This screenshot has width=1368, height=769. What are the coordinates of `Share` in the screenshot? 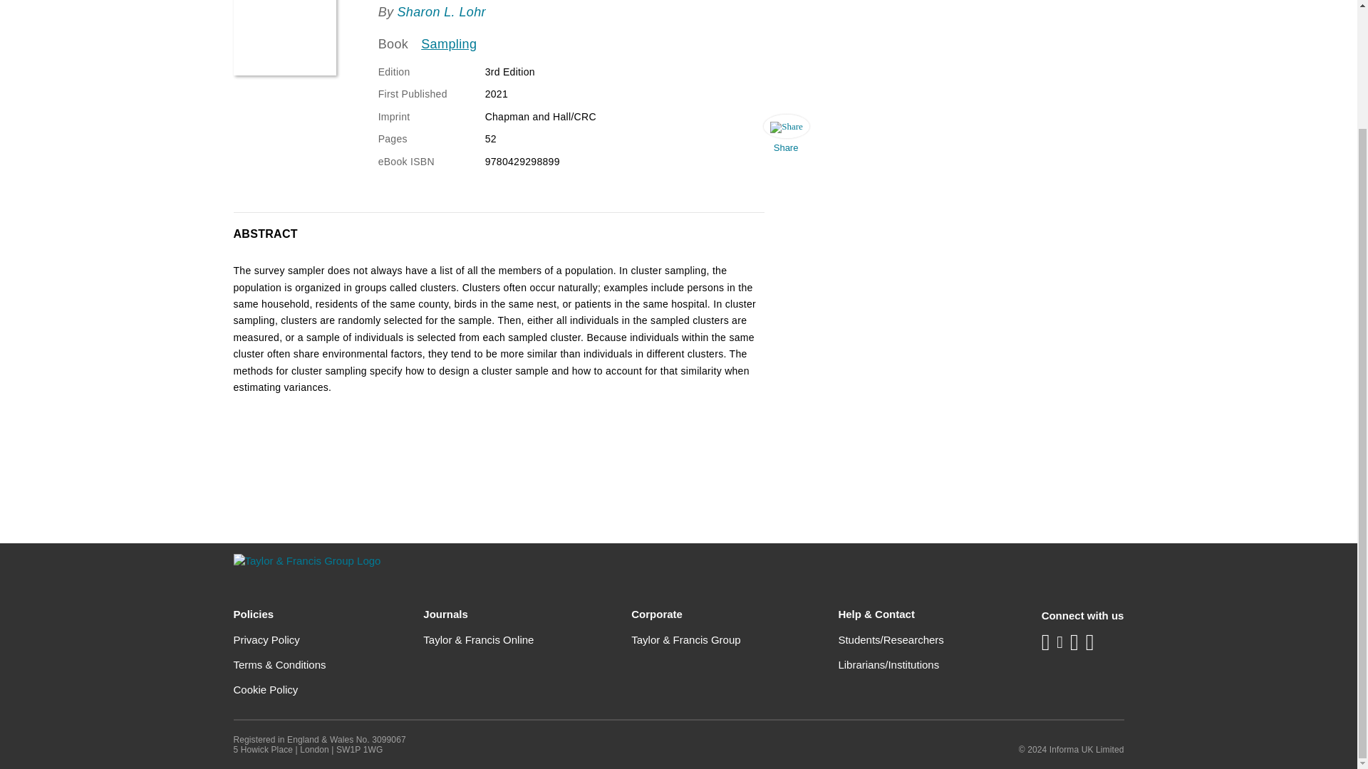 It's located at (785, 137).